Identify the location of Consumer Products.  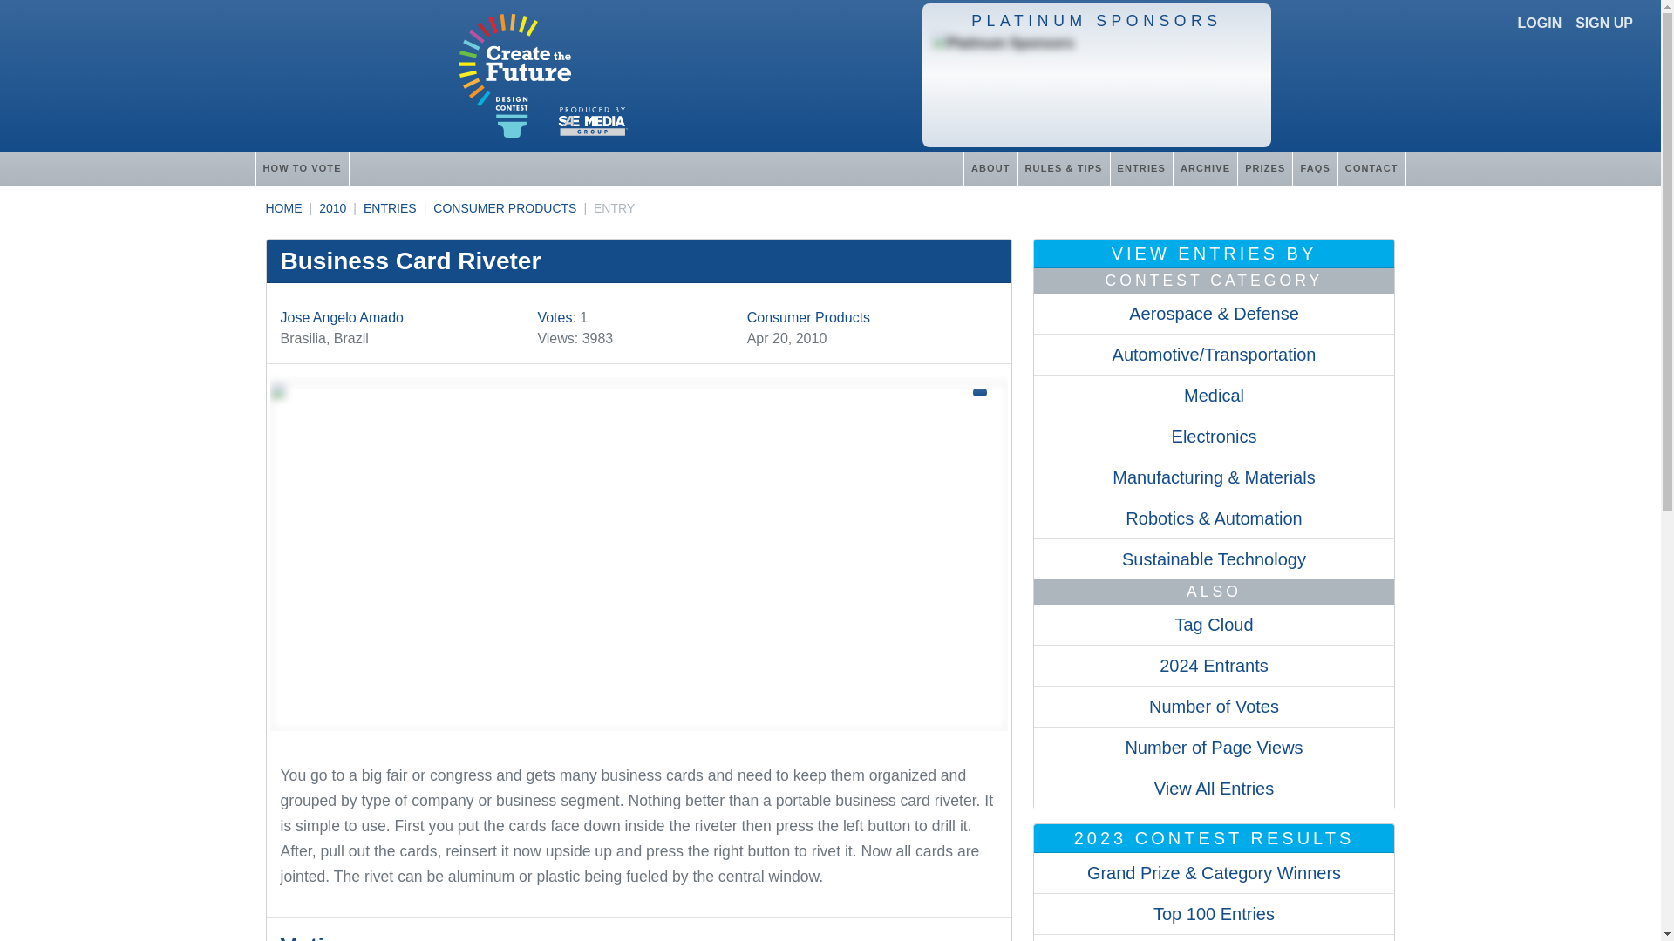
(808, 317).